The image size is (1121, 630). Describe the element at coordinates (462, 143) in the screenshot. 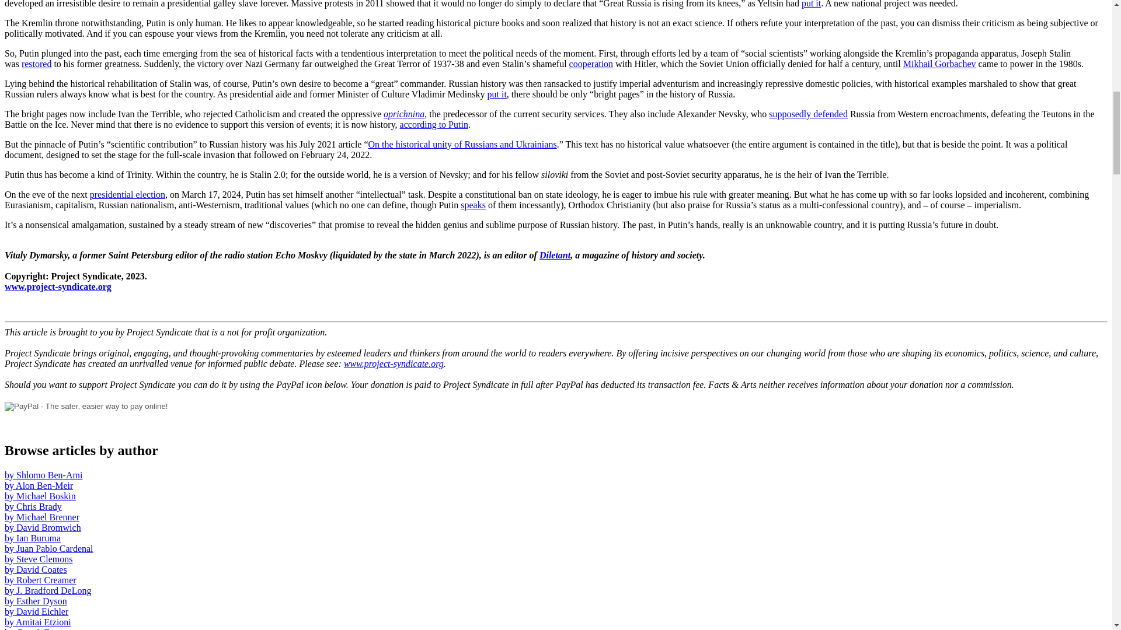

I see `On the historical unity of Russians and Ukrainians` at that location.